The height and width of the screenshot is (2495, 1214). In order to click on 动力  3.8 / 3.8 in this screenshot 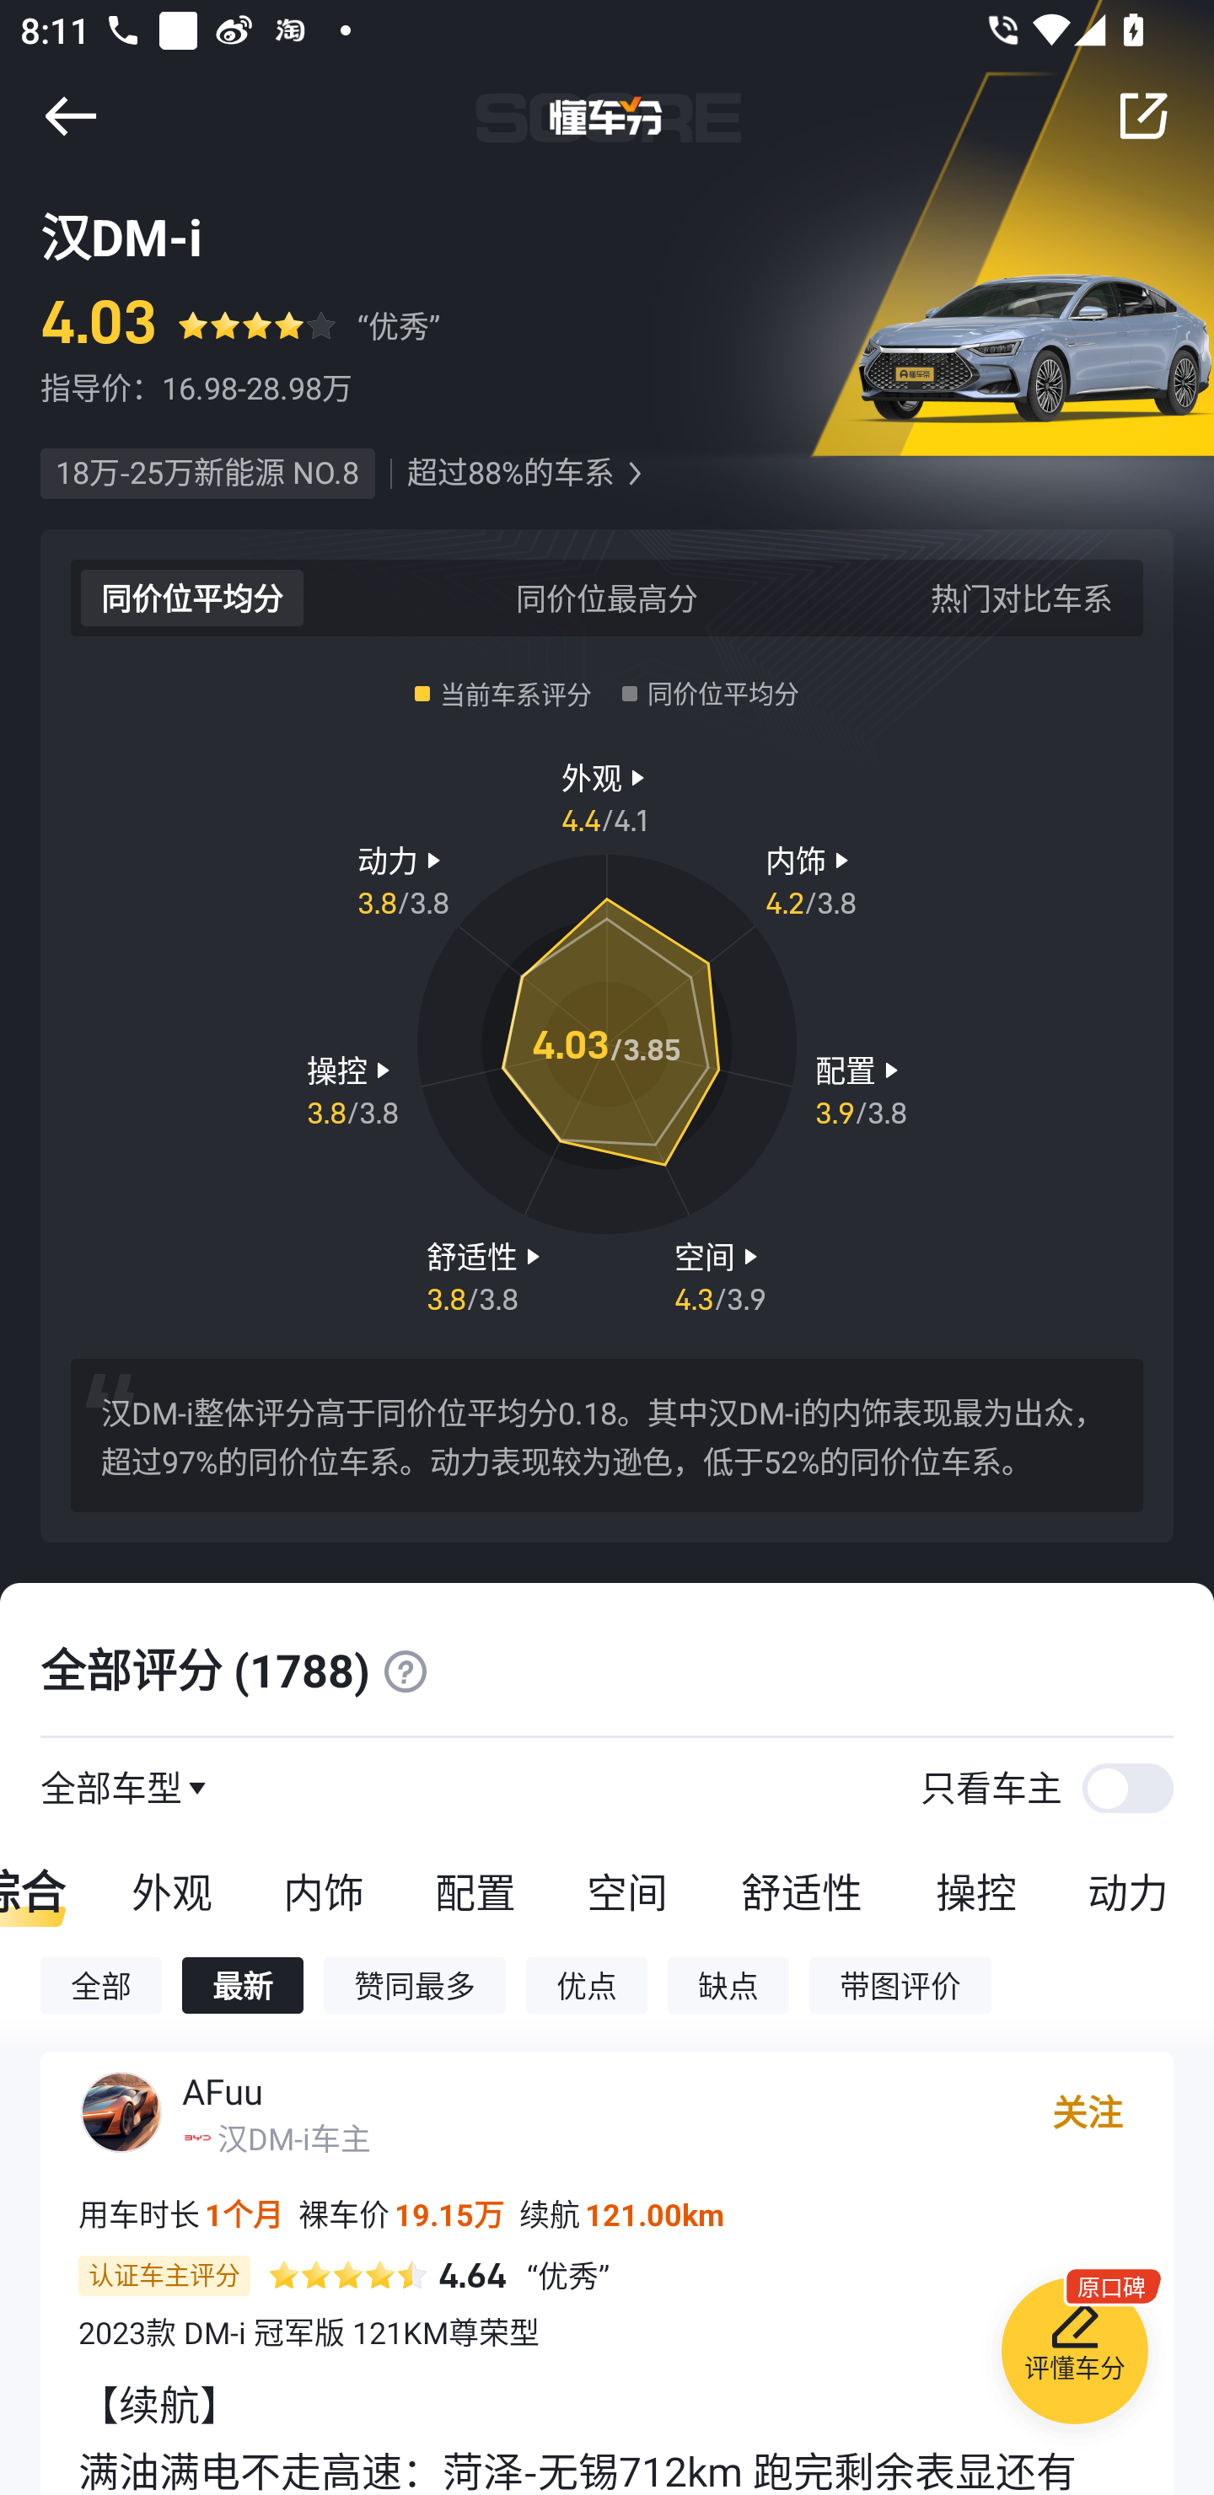, I will do `click(403, 879)`.